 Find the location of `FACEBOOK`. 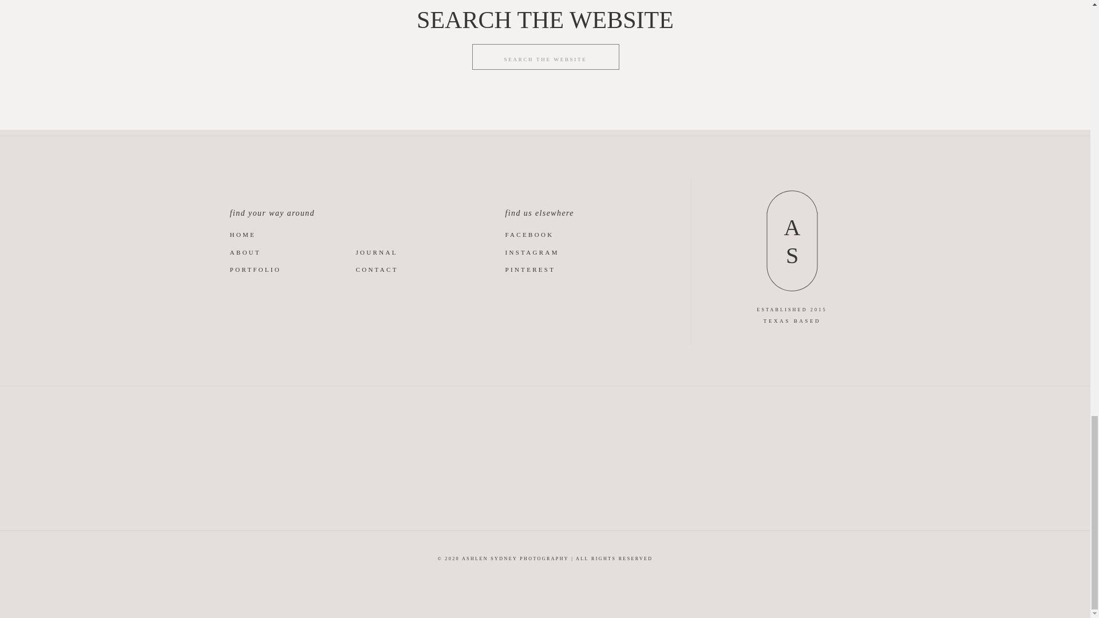

FACEBOOK is located at coordinates (553, 233).